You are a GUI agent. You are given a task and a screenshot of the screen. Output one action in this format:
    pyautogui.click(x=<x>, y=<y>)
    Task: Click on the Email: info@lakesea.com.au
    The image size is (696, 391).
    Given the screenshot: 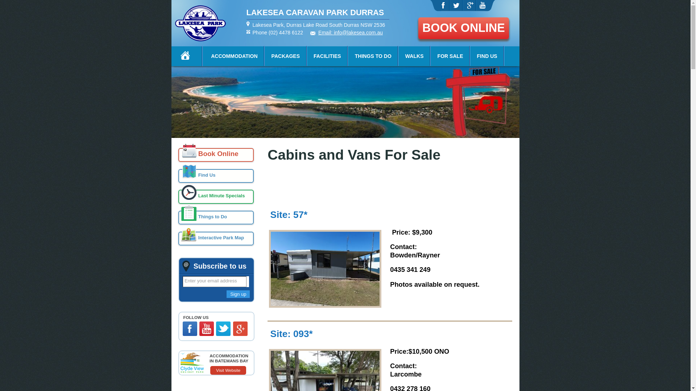 What is the action you would take?
    pyautogui.click(x=351, y=33)
    